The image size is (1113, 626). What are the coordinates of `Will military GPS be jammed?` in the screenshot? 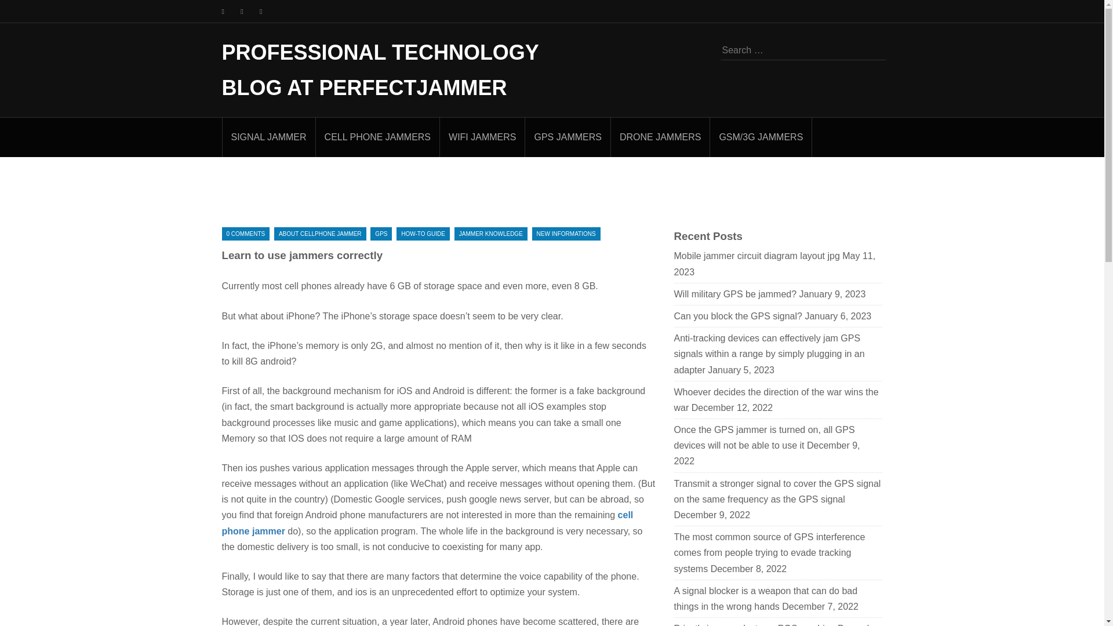 It's located at (735, 294).